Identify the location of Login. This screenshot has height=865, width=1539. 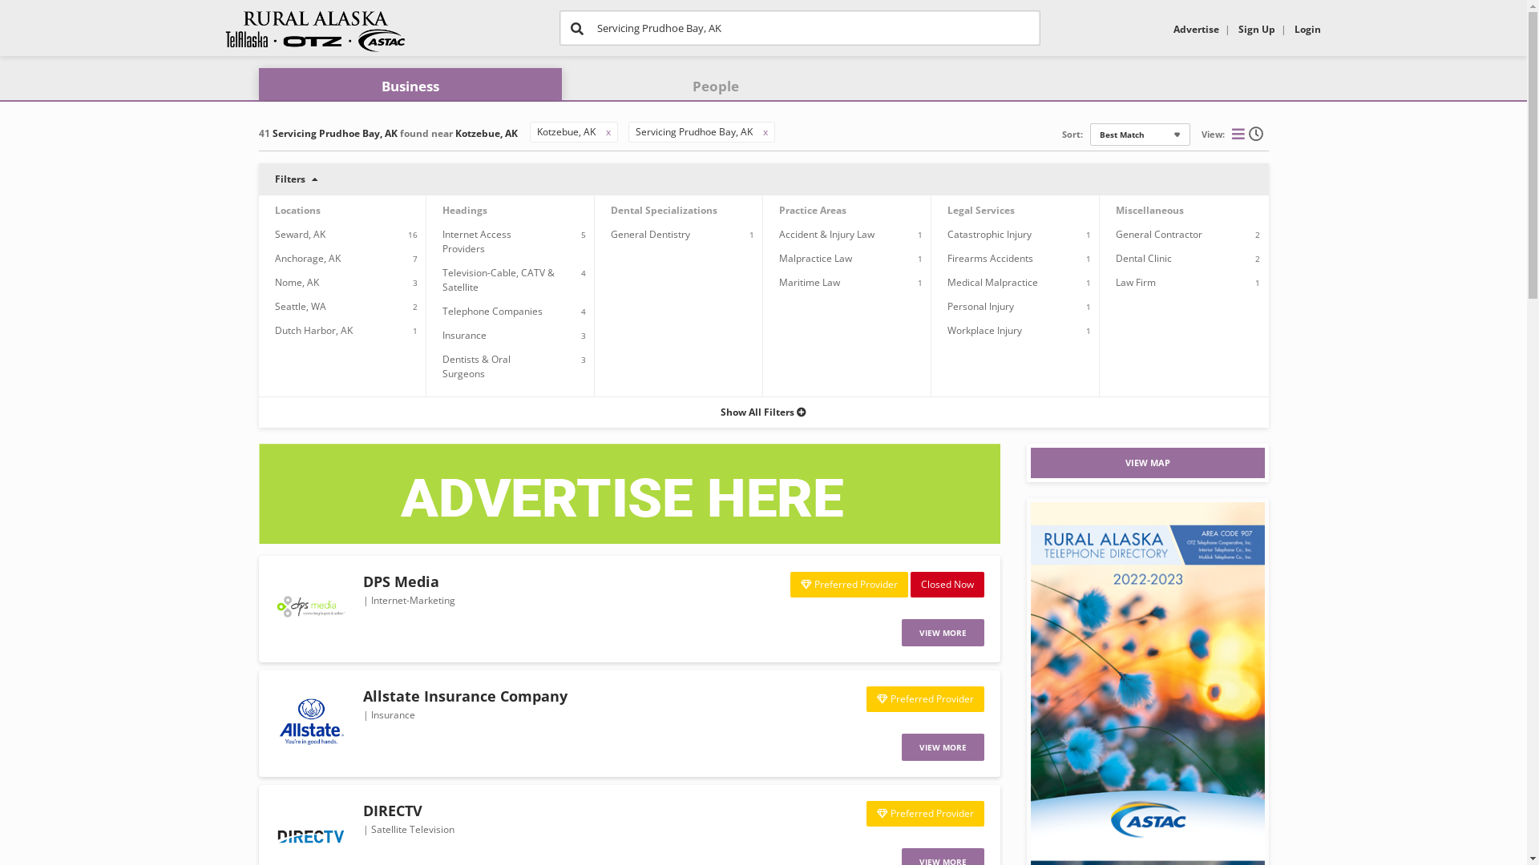
(1307, 29).